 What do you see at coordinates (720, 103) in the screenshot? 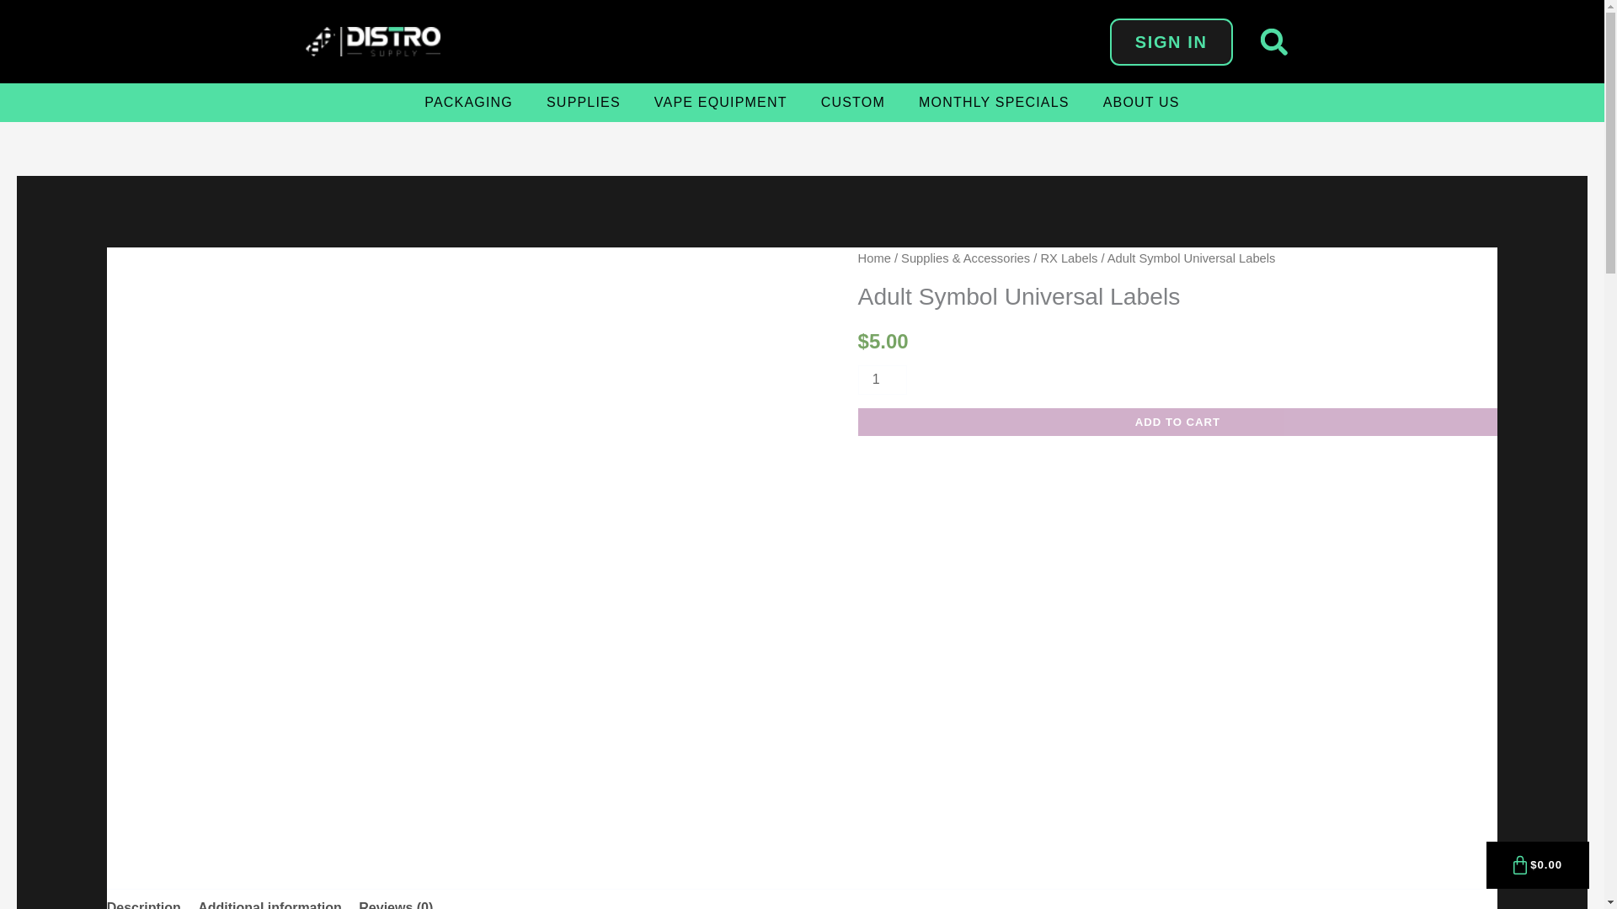
I see `VAPE EQUIPMENT` at bounding box center [720, 103].